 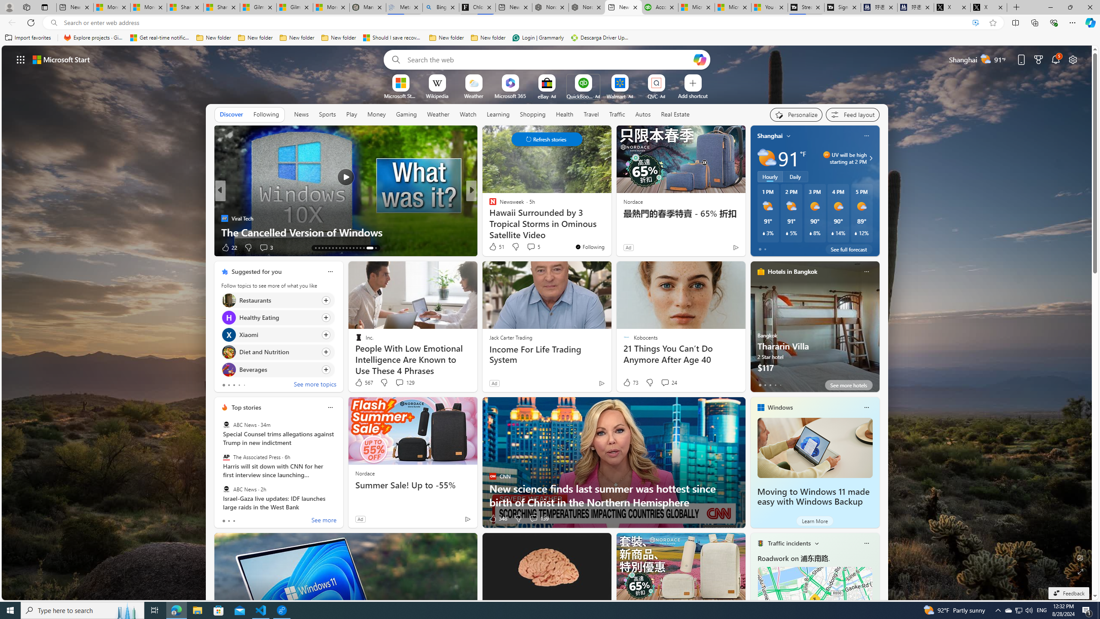 I want to click on hotels-header-icon, so click(x=761, y=271).